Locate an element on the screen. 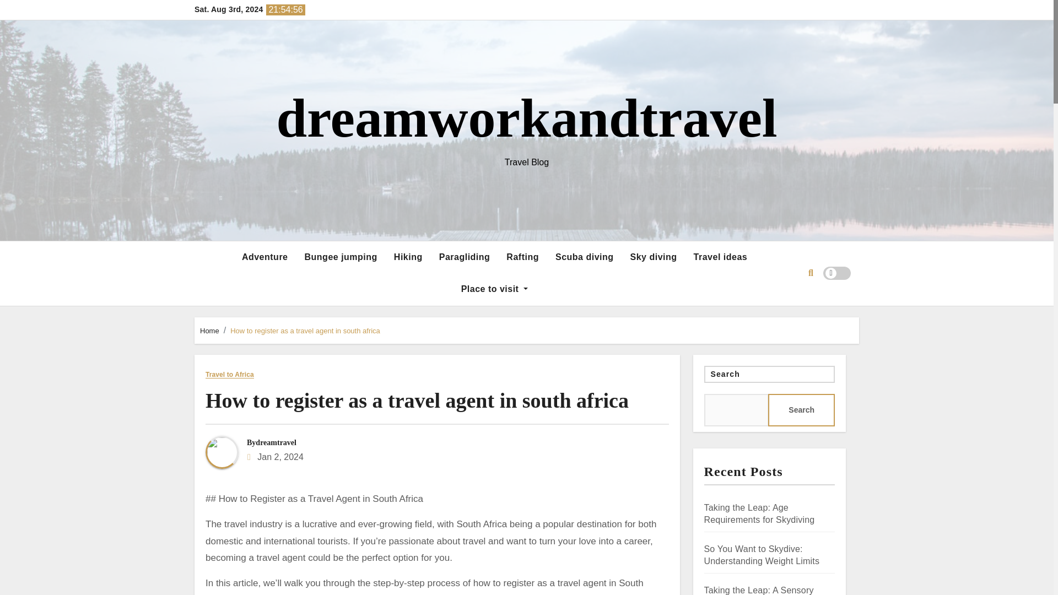  Bungee jumping is located at coordinates (341, 257).